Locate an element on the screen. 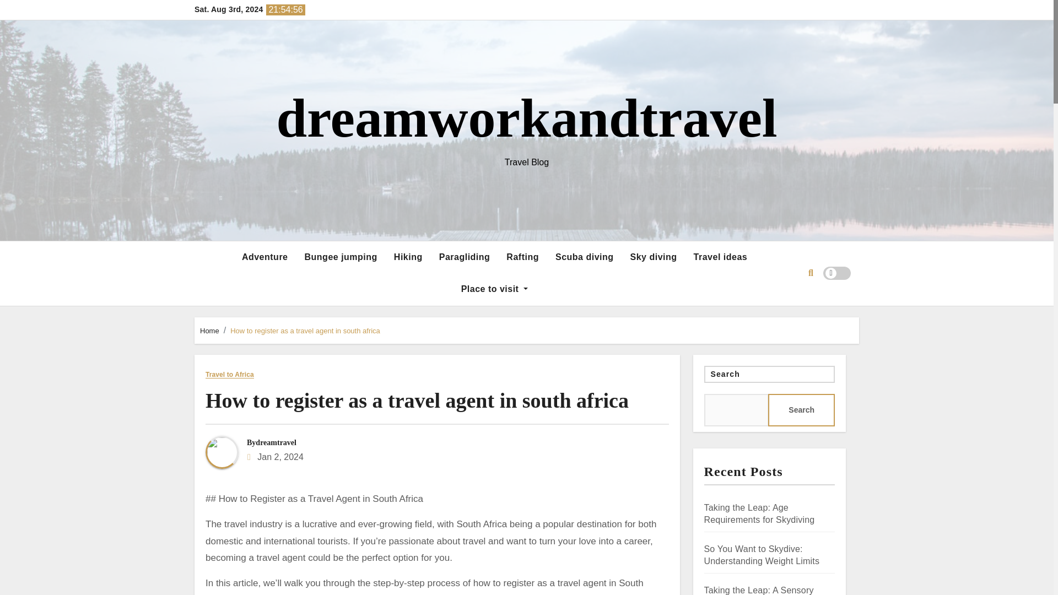  Bungee jumping is located at coordinates (341, 257).